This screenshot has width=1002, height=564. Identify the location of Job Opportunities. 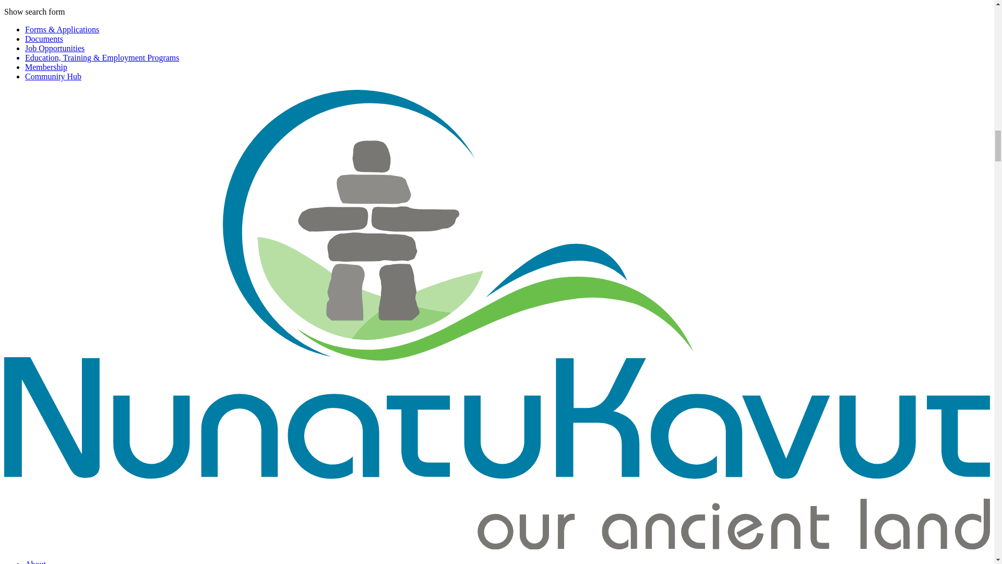
(54, 48).